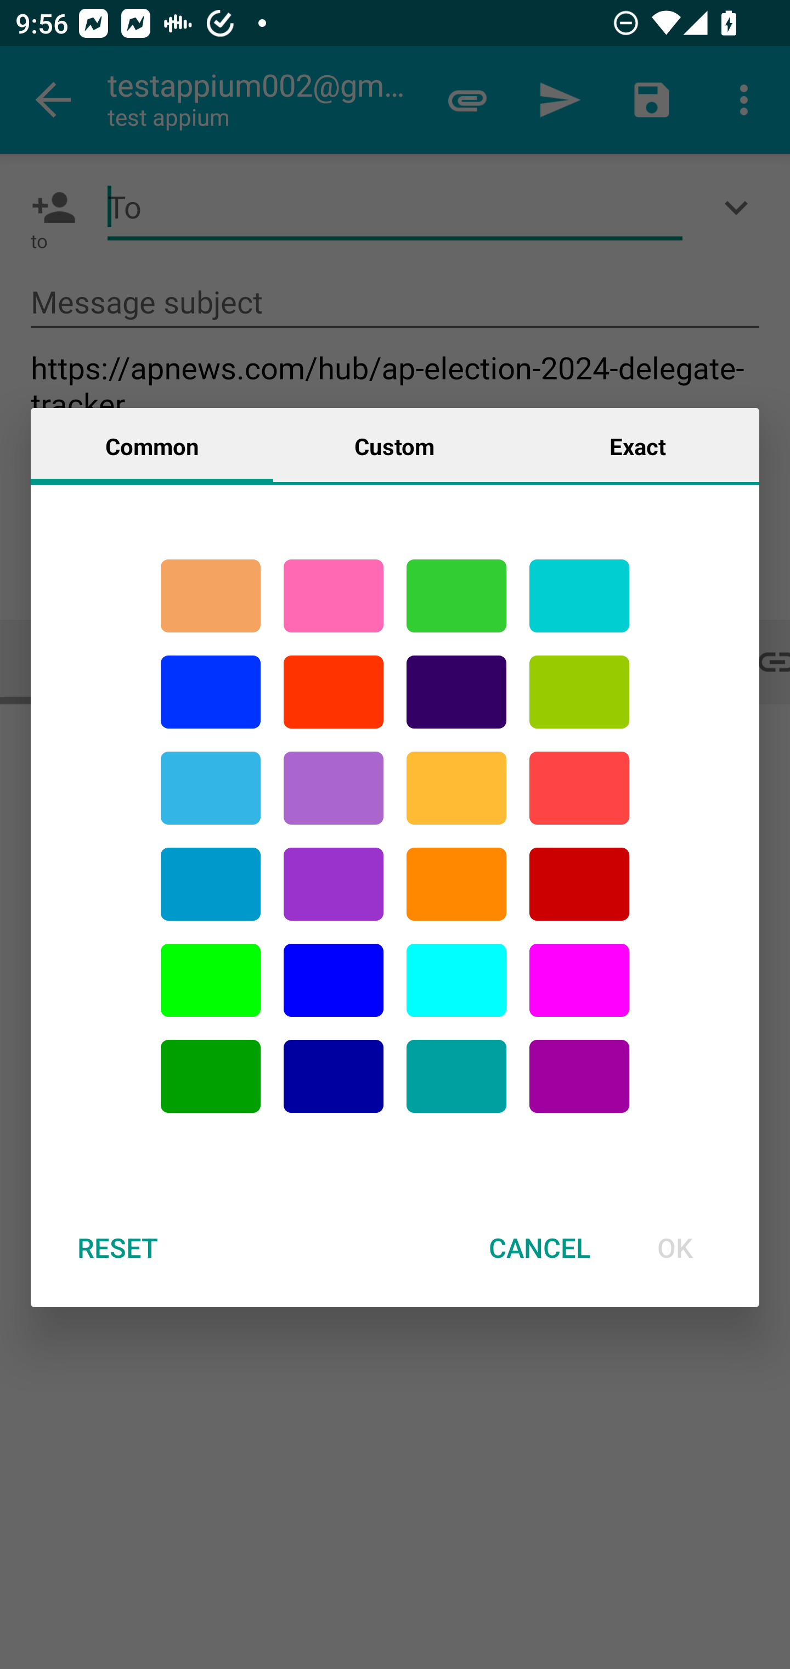 This screenshot has height=1669, width=790. What do you see at coordinates (211, 787) in the screenshot?
I see `Cyan` at bounding box center [211, 787].